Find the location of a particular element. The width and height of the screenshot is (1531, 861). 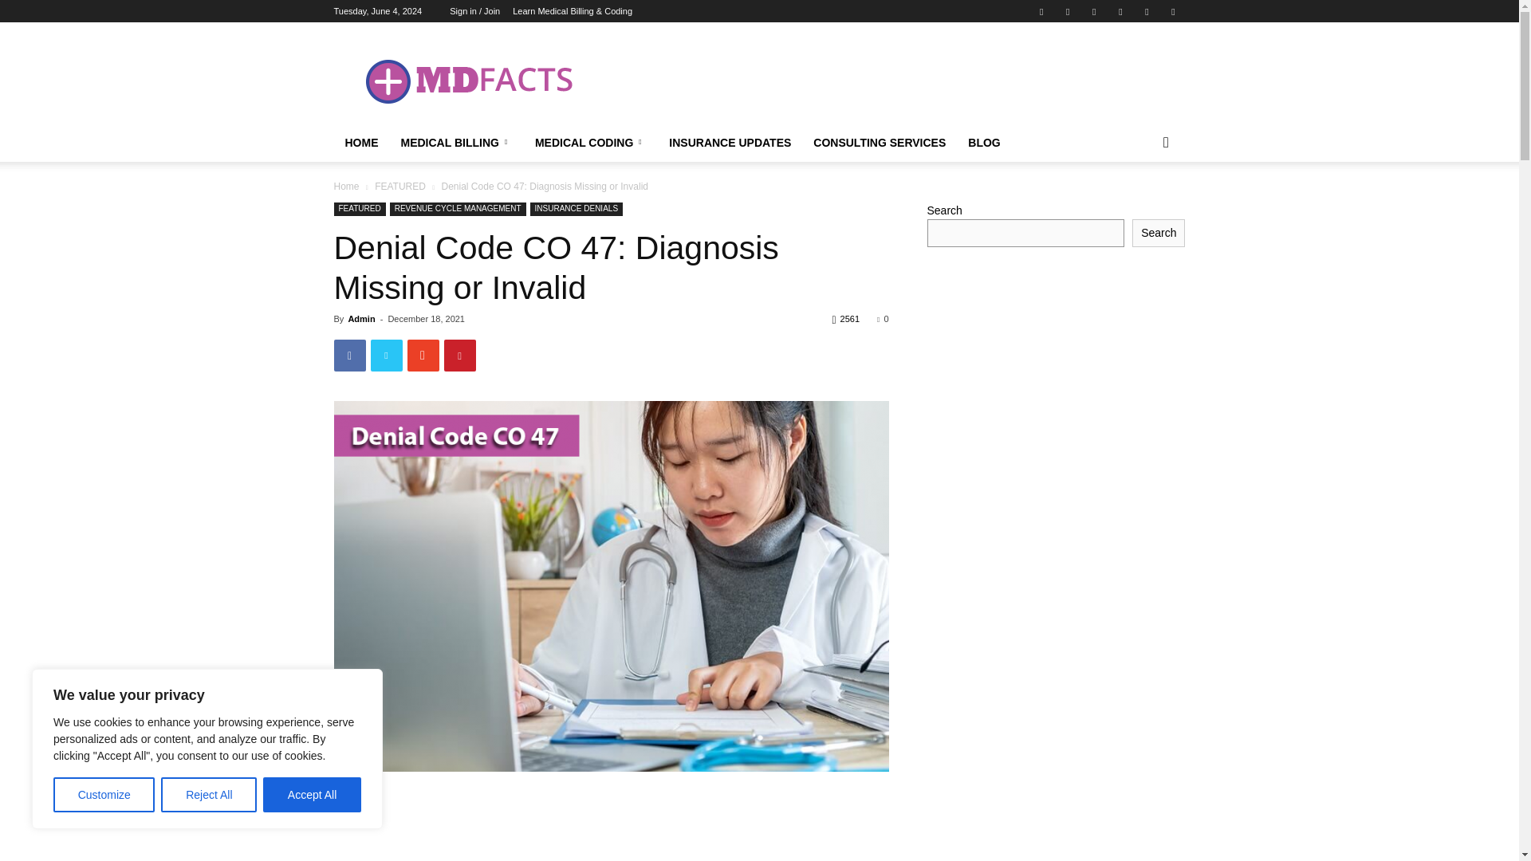

Skype is located at coordinates (1094, 11).